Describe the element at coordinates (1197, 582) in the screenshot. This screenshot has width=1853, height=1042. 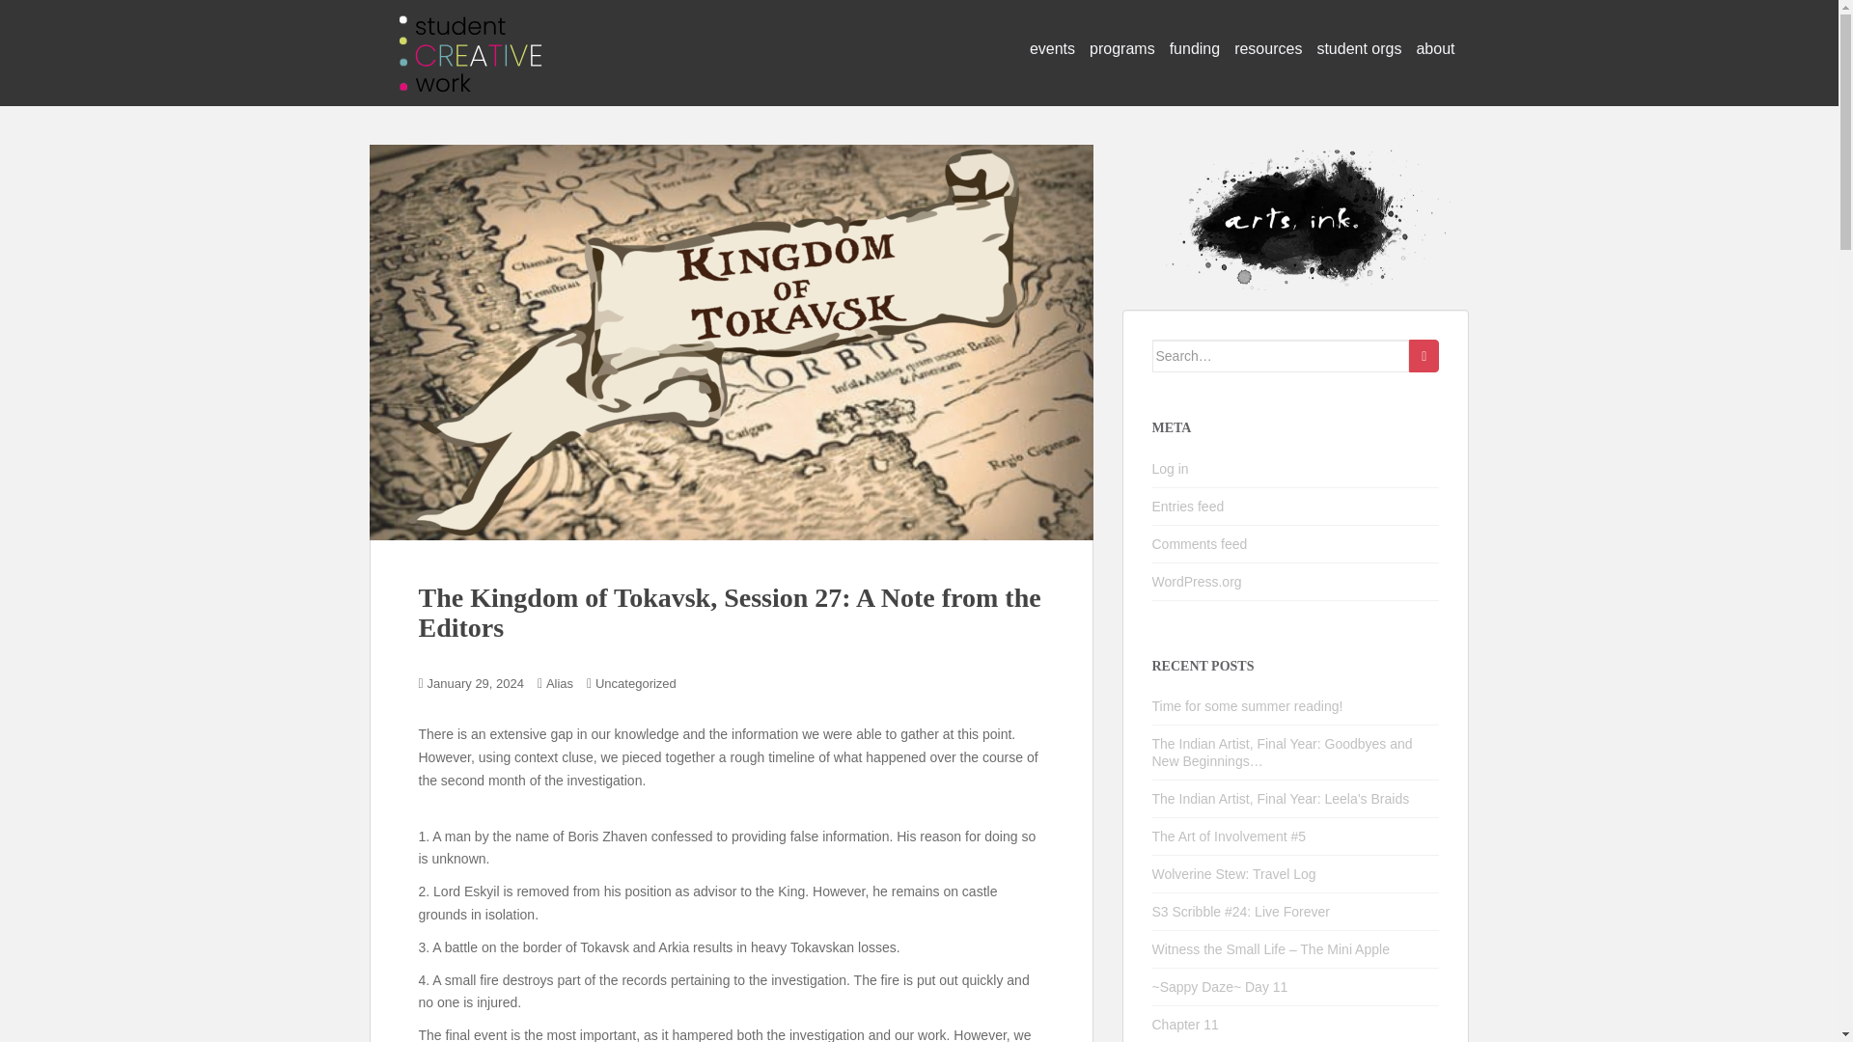
I see `WordPress.org` at that location.